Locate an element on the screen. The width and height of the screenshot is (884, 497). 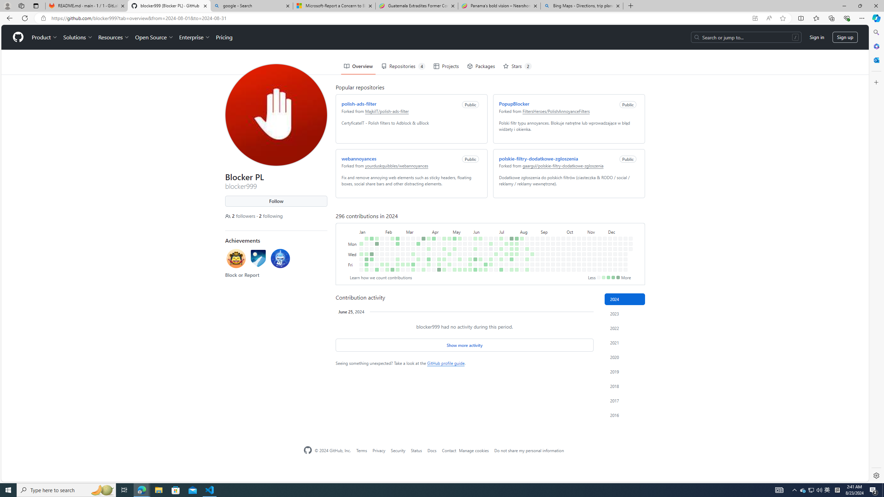
No contributions on October 11th. is located at coordinates (567, 240).